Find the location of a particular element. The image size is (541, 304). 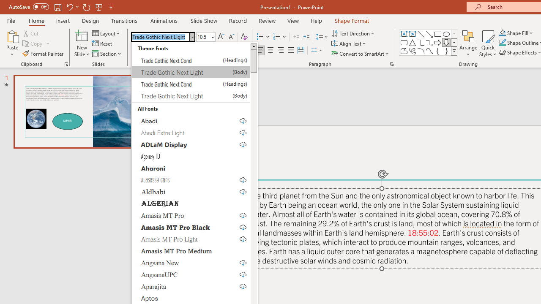

Text Highlight Color is located at coordinates (225, 51).